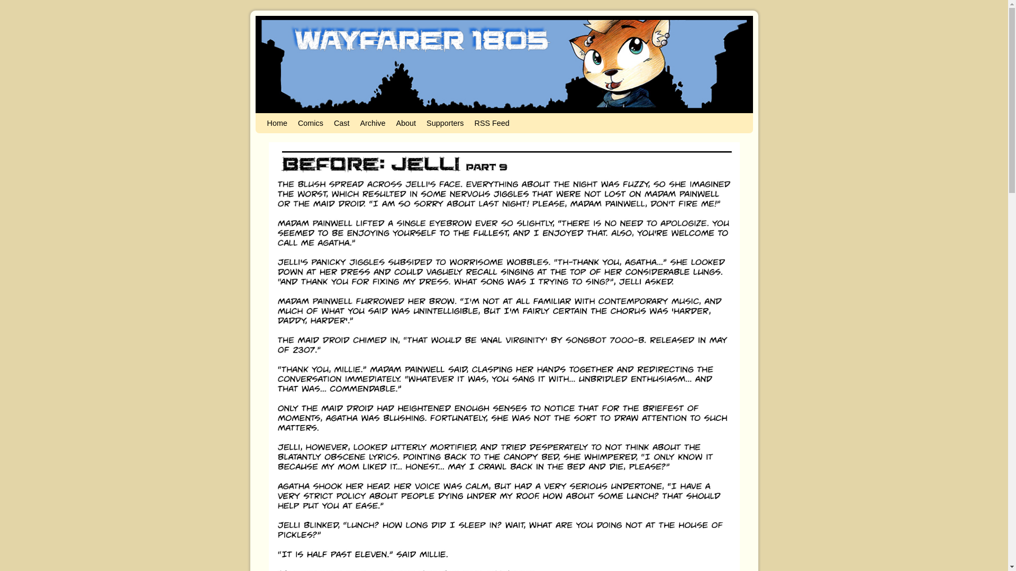 This screenshot has height=571, width=1016. Describe the element at coordinates (276, 123) in the screenshot. I see `Home` at that location.